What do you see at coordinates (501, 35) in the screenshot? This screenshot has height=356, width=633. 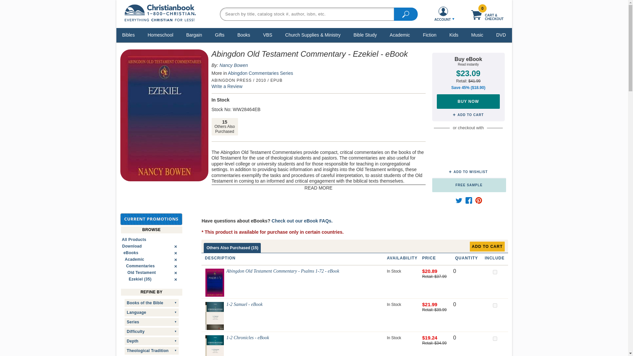 I see `DVD` at bounding box center [501, 35].